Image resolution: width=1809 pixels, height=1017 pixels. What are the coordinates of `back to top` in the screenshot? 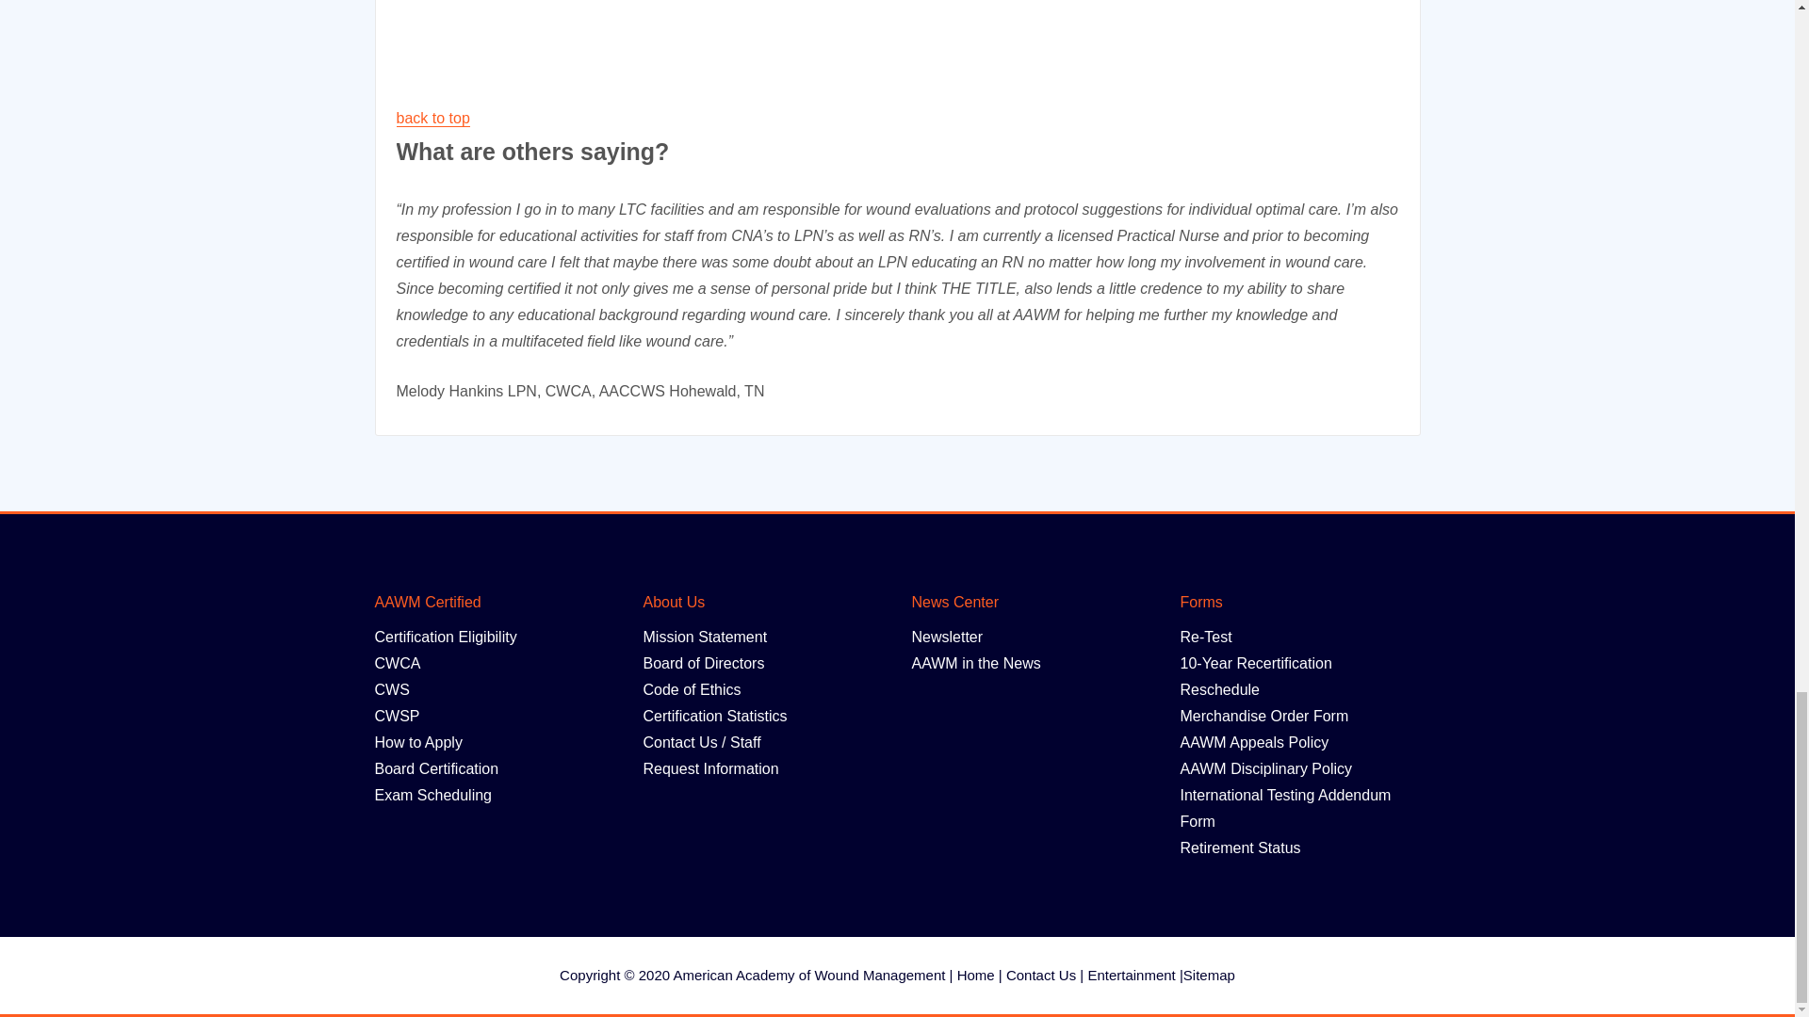 It's located at (432, 117).